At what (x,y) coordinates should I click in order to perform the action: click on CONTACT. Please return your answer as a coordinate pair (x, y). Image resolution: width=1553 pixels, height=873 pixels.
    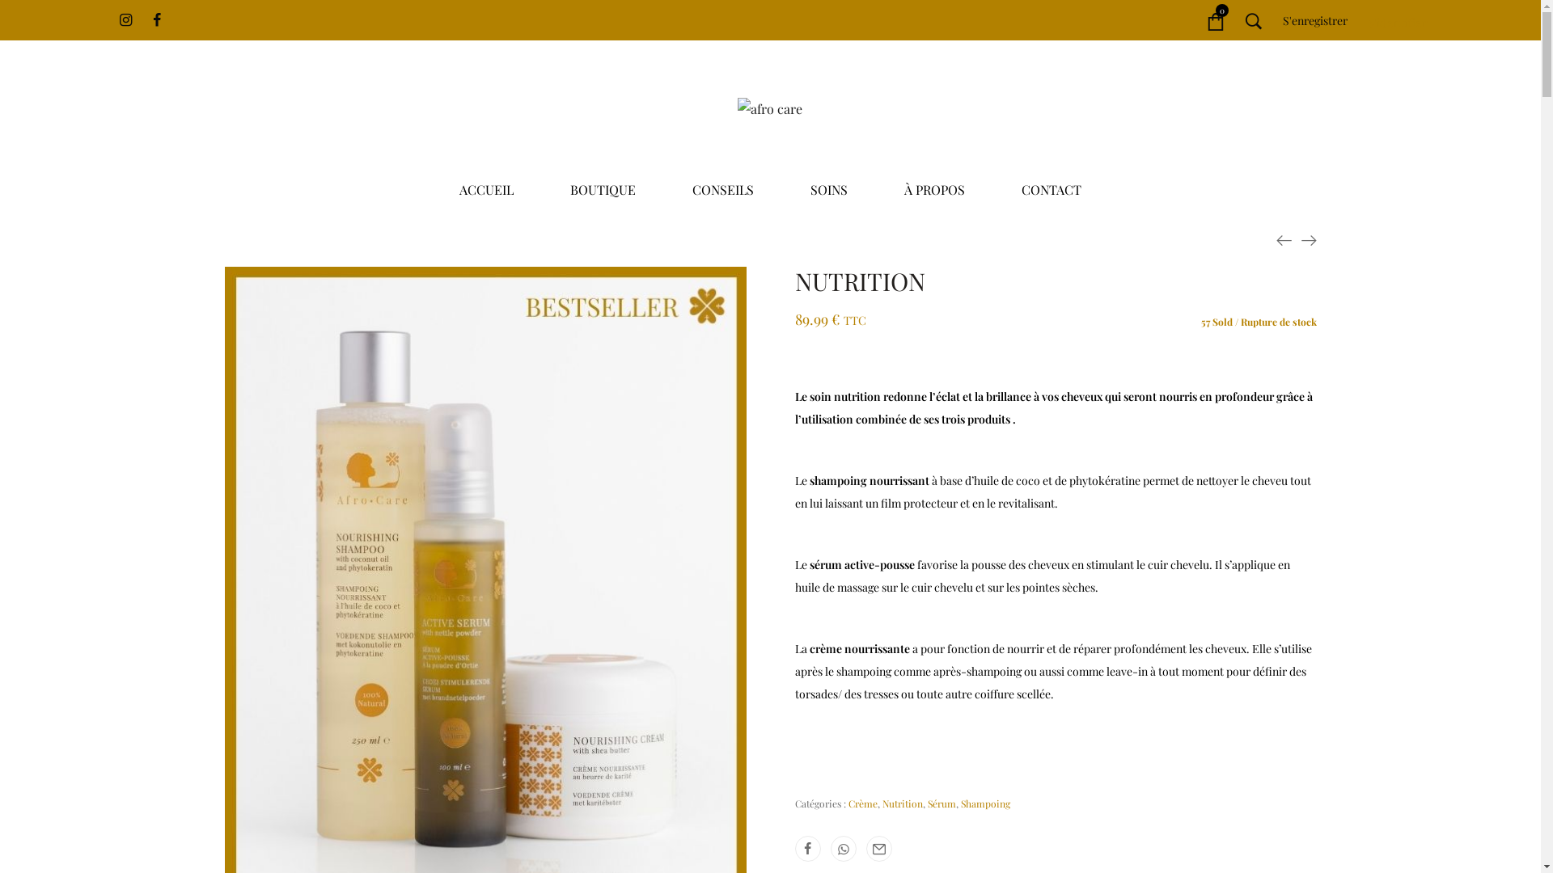
    Looking at the image, I should click on (1052, 190).